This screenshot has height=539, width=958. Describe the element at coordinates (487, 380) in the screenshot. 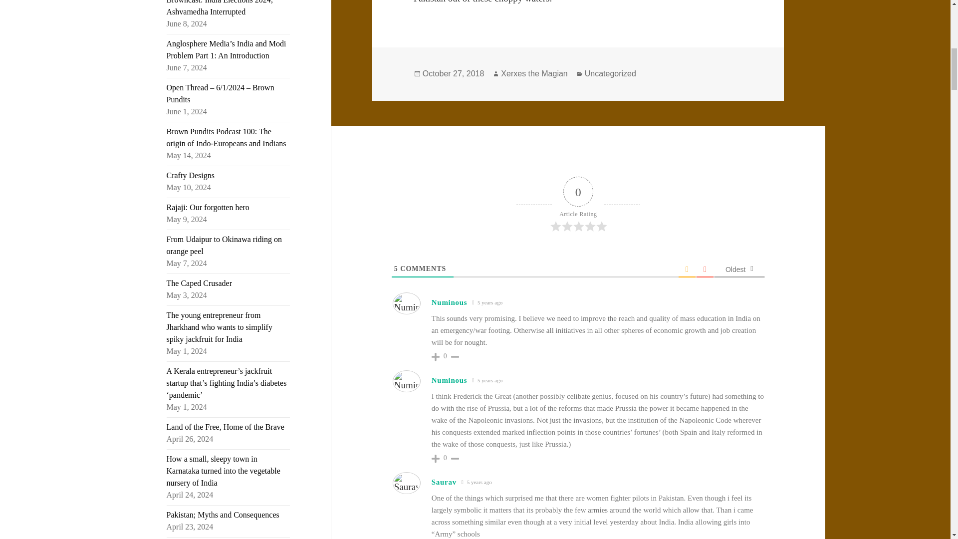

I see `October 27, 2018 9:11 pm` at that location.